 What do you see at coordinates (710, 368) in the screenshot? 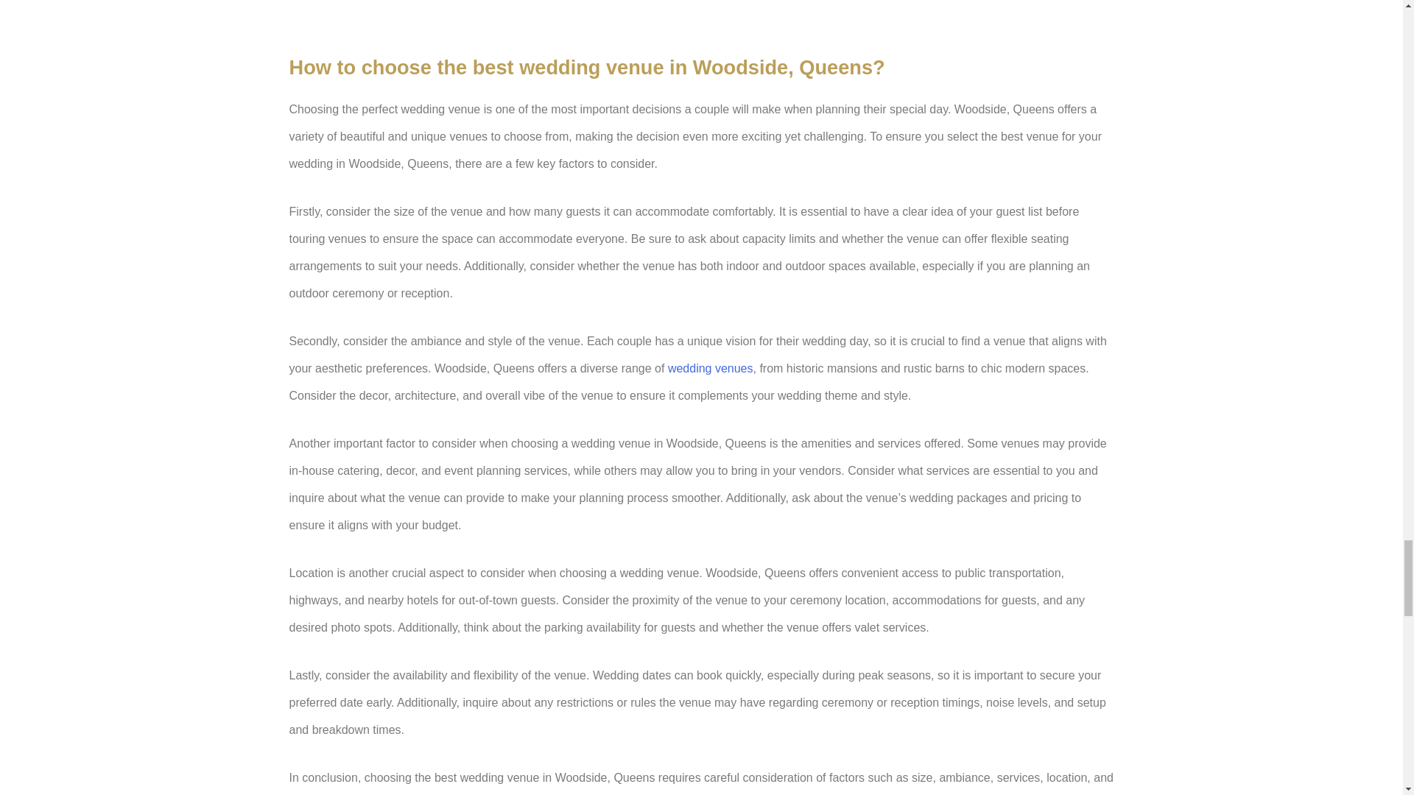
I see `wedding venues` at bounding box center [710, 368].